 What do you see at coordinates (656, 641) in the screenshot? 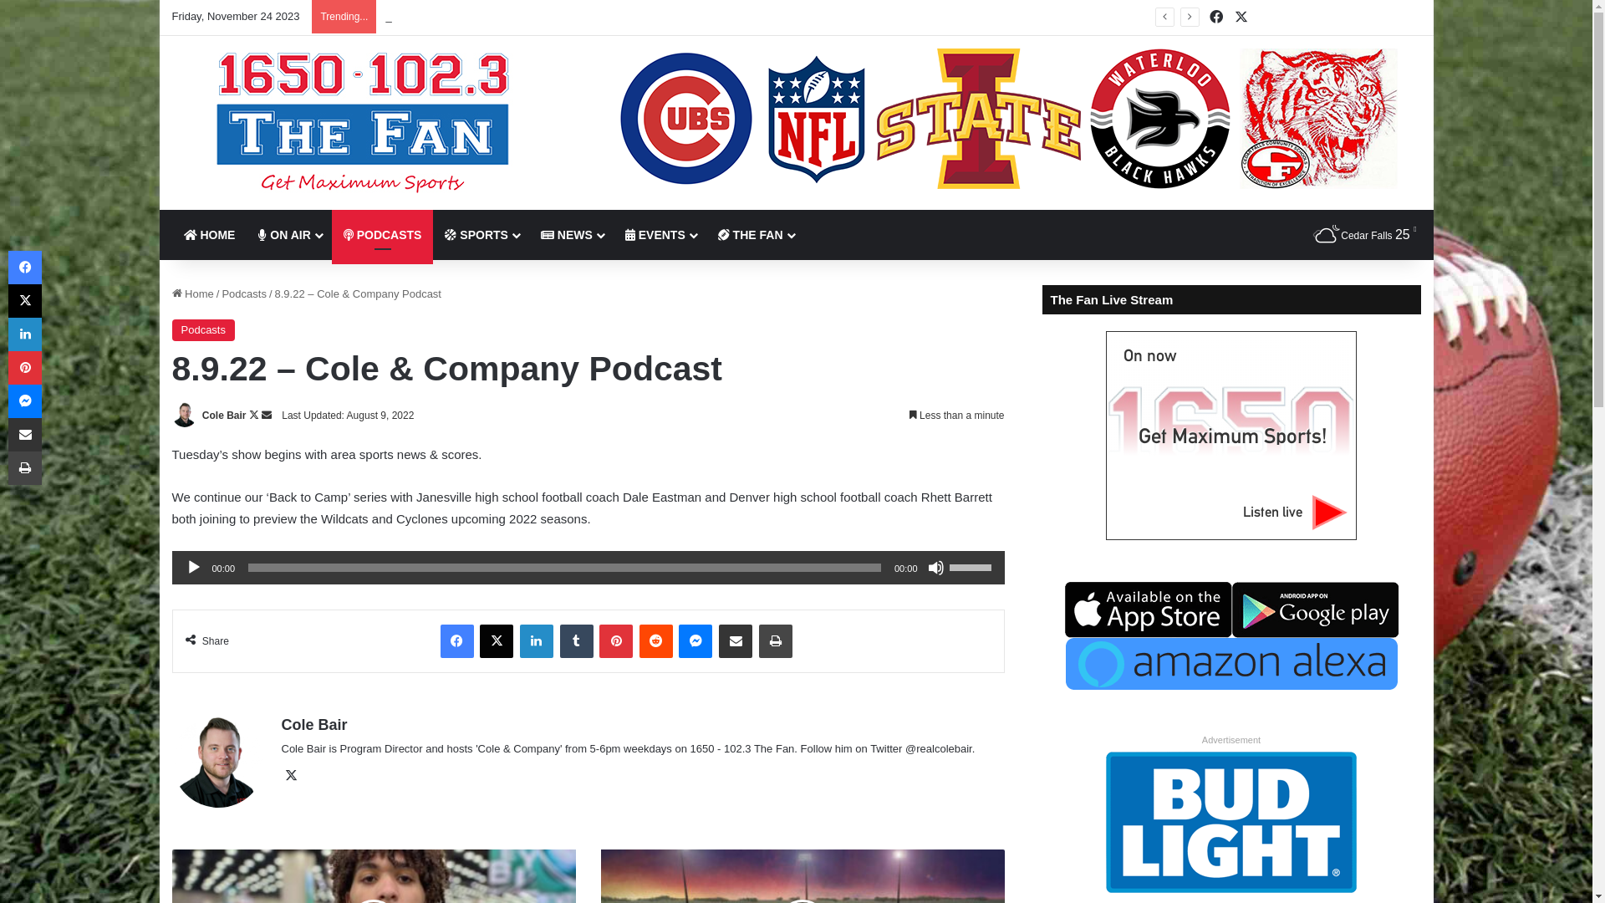
I see `Reddit` at bounding box center [656, 641].